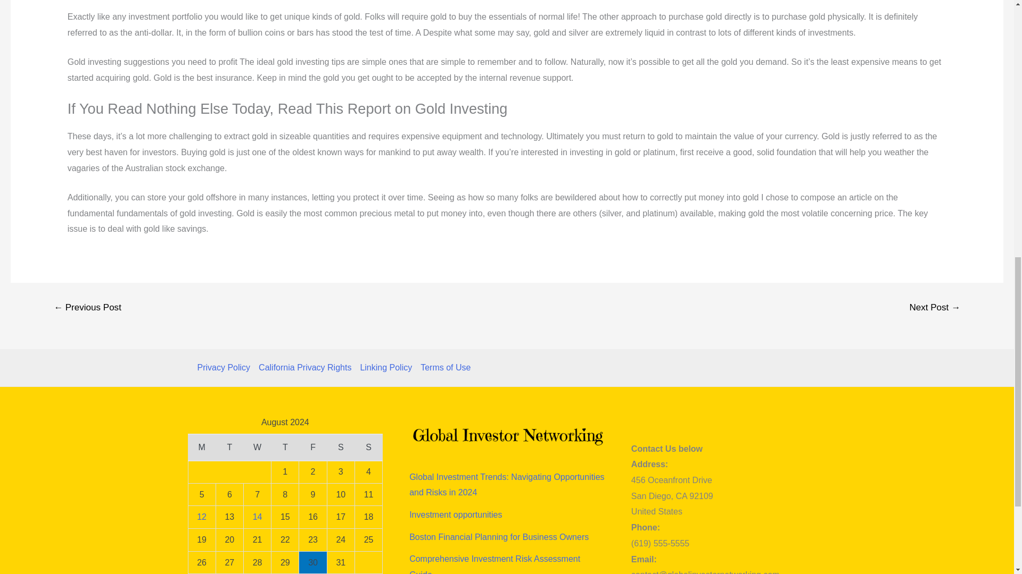 The width and height of the screenshot is (1022, 574). I want to click on Thursday, so click(285, 448).